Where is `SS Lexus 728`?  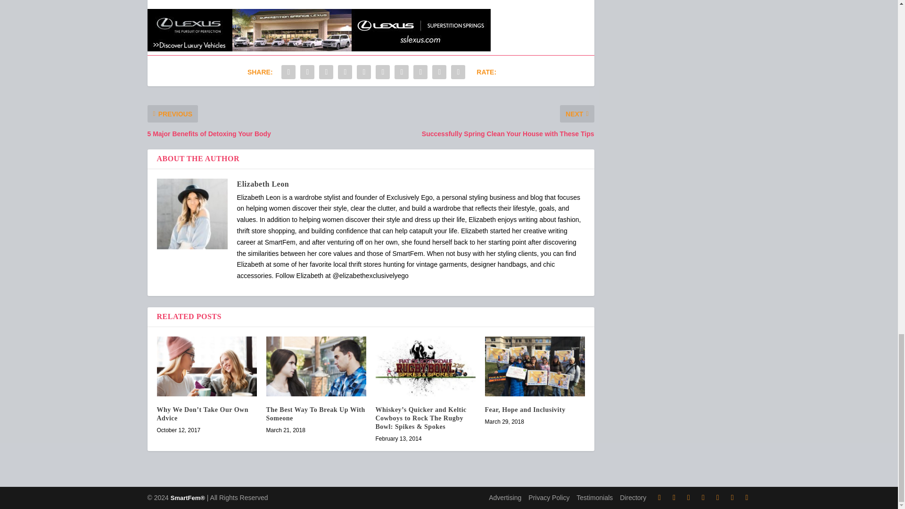
SS Lexus 728 is located at coordinates (319, 30).